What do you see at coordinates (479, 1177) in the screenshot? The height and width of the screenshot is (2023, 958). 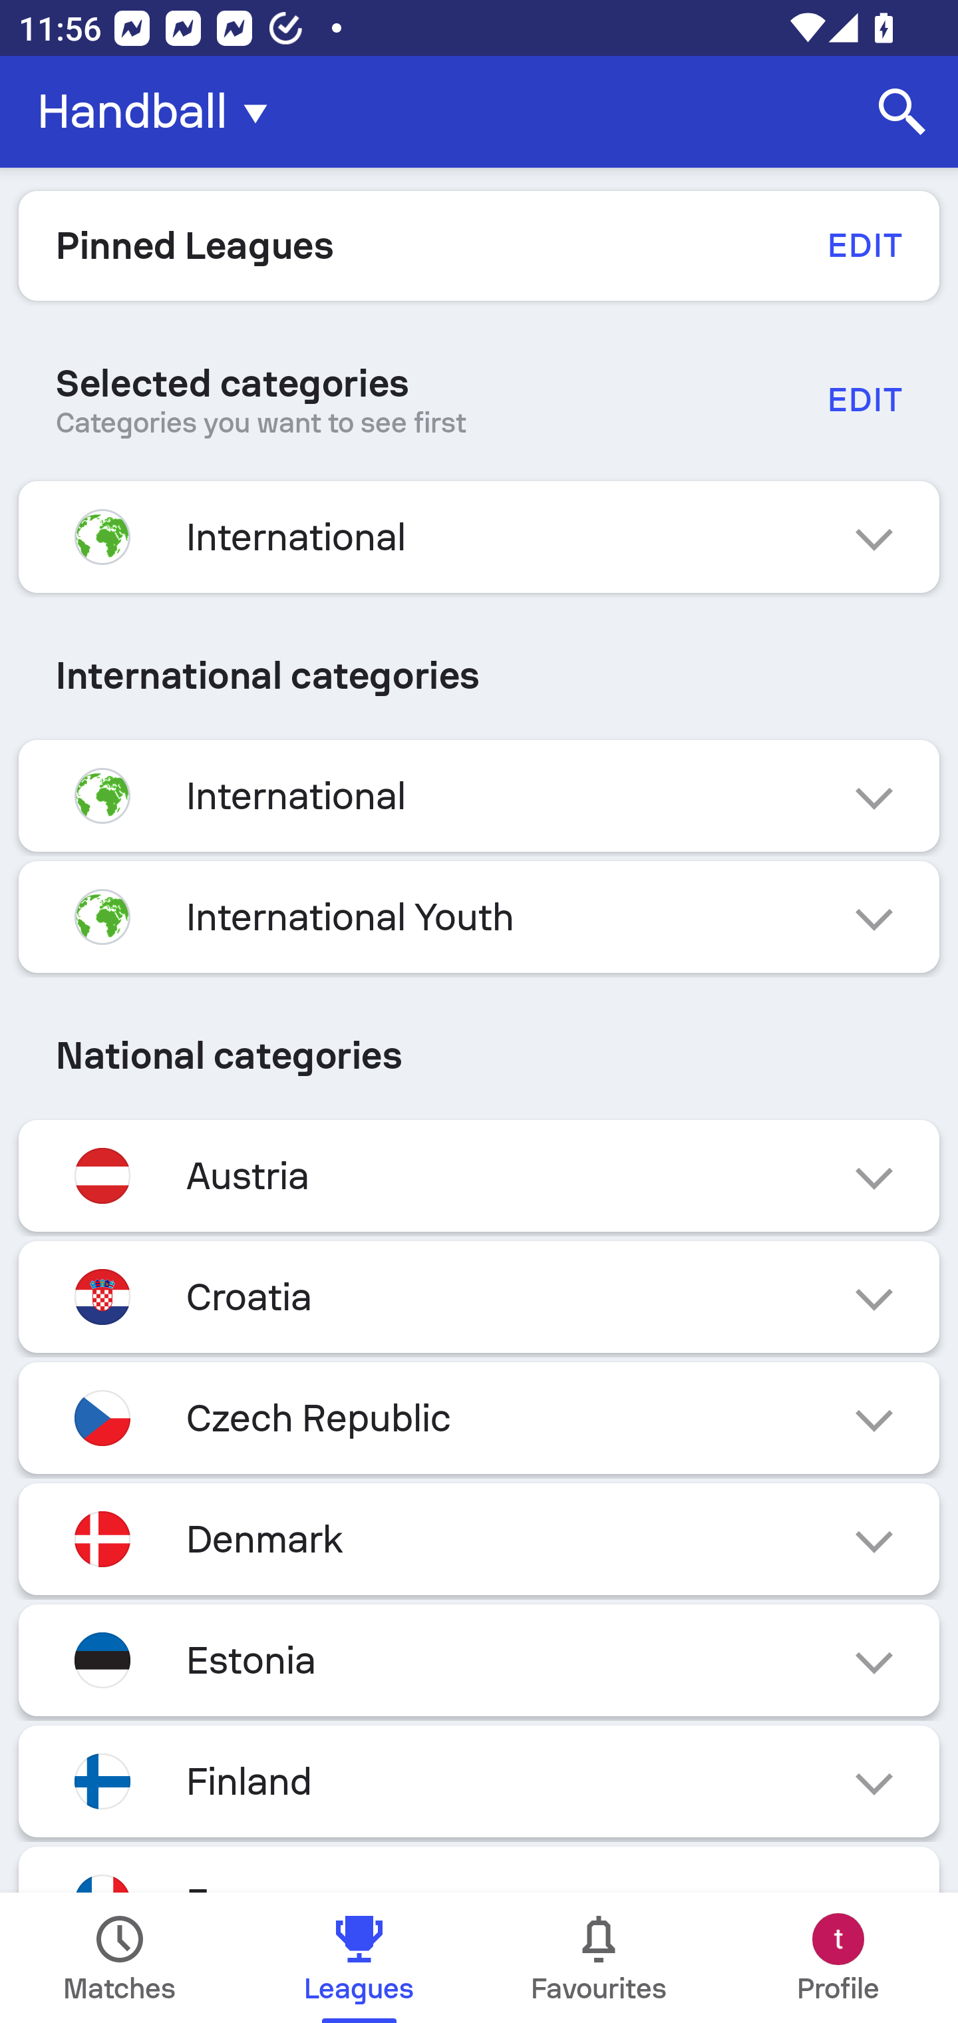 I see `Austria` at bounding box center [479, 1177].